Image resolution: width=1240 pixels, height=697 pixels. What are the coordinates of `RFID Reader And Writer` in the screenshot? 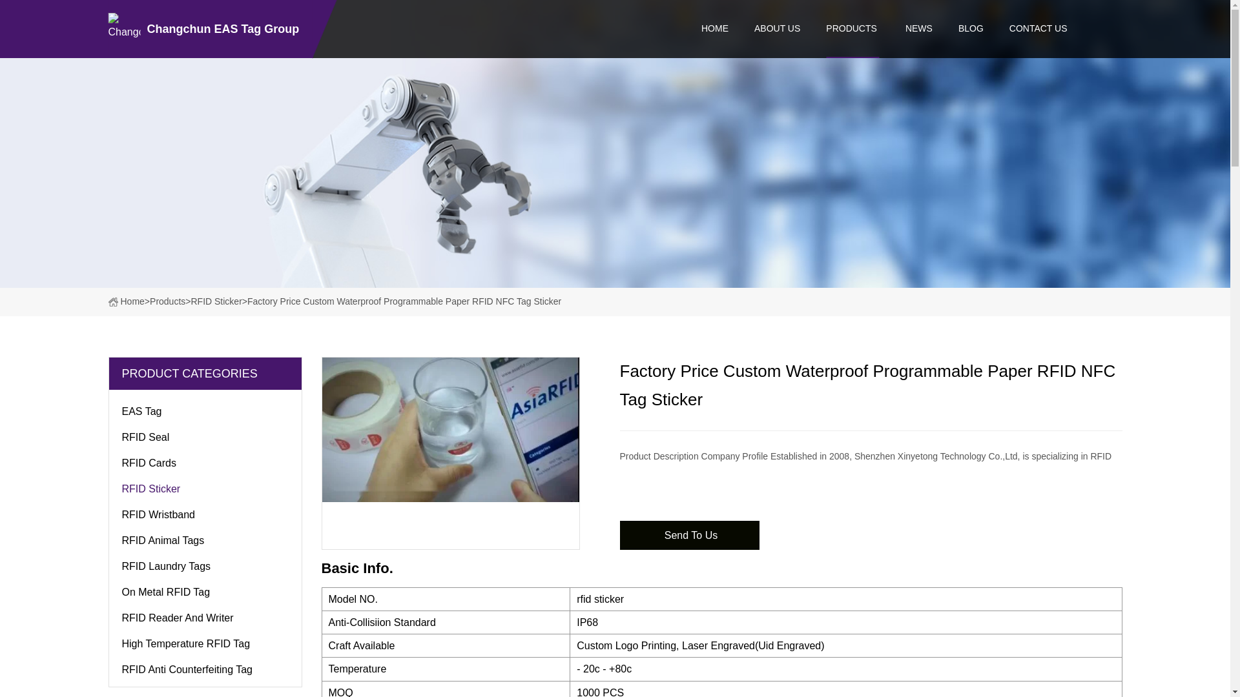 It's located at (204, 616).